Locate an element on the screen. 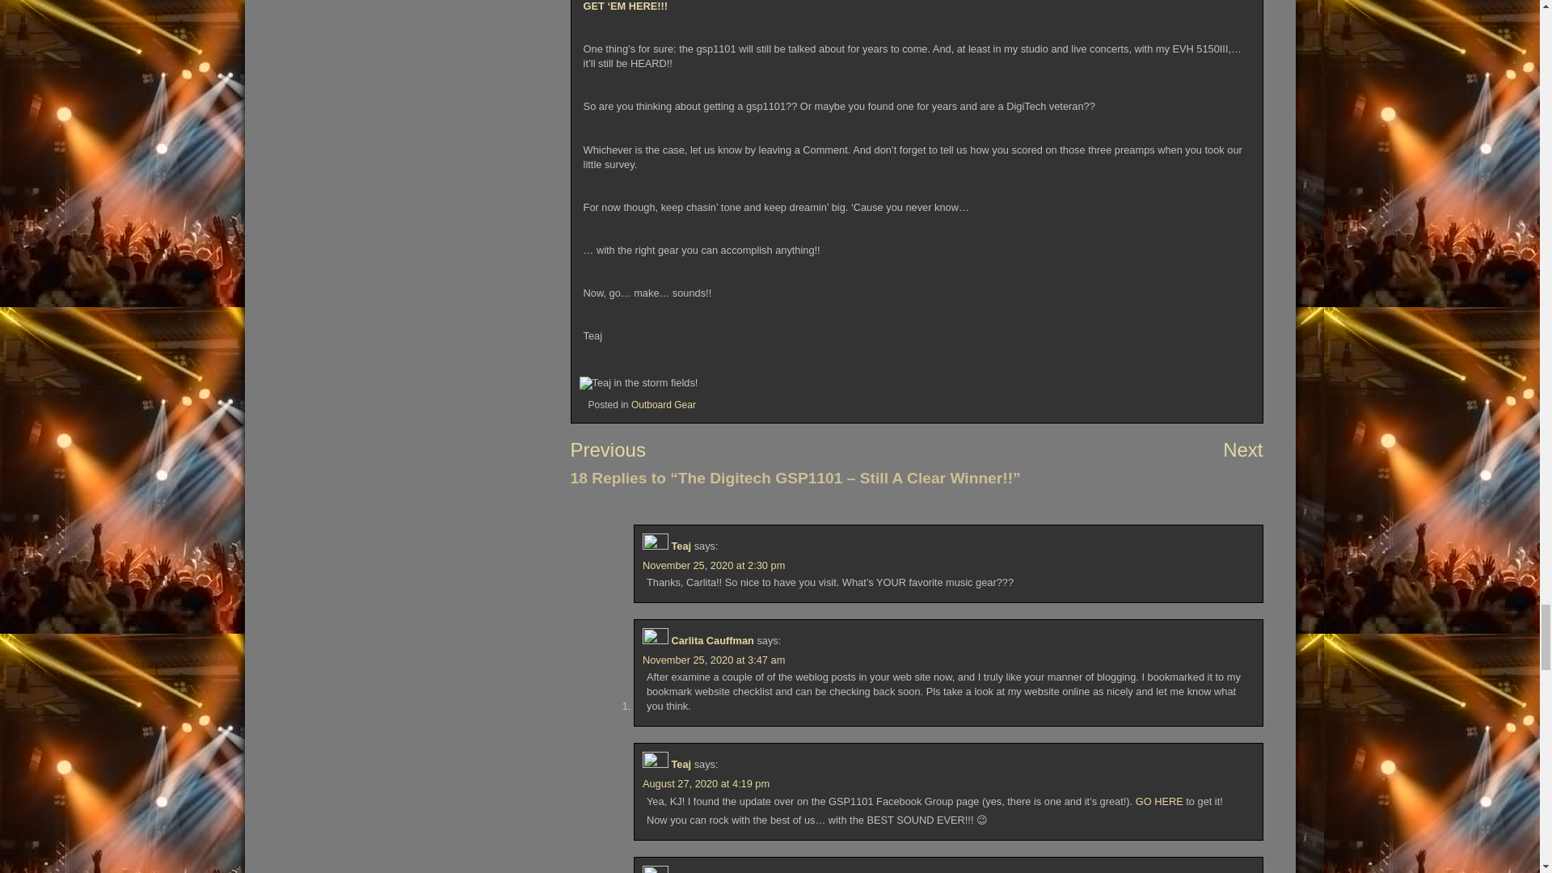  GO HERE is located at coordinates (1159, 801).